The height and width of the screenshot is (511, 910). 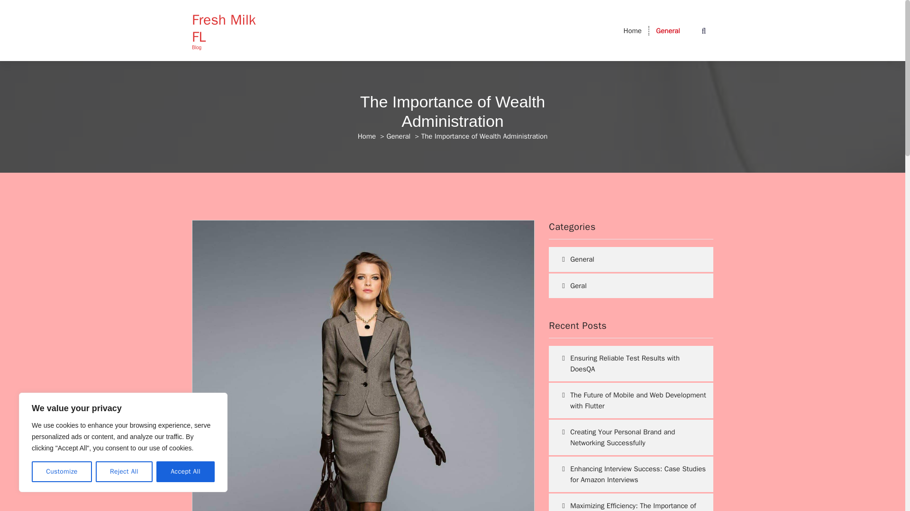 What do you see at coordinates (399, 136) in the screenshot?
I see `General` at bounding box center [399, 136].